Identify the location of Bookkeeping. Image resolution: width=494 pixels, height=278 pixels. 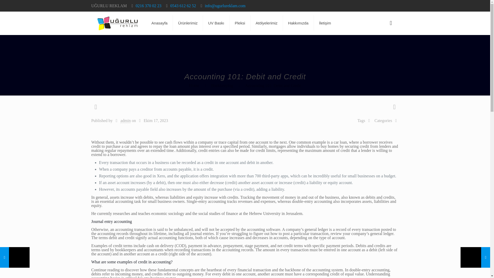
(222, 85).